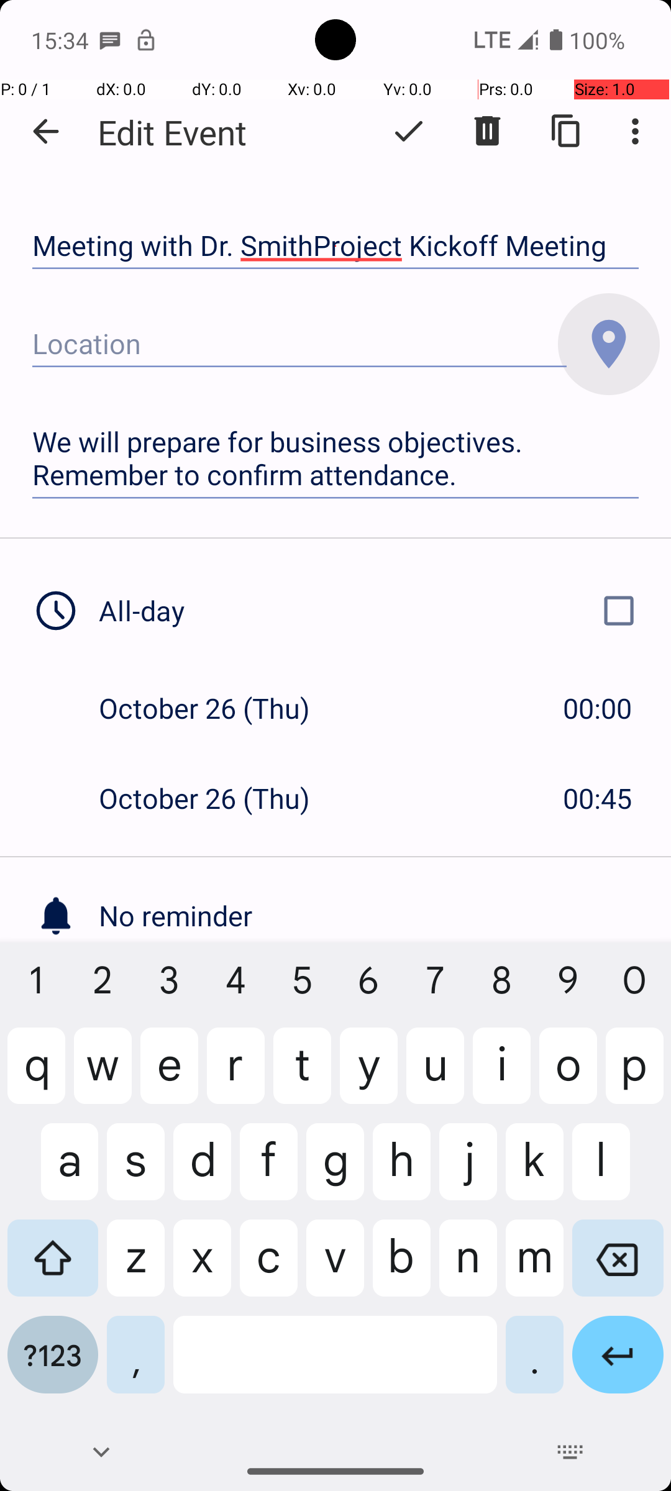  Describe the element at coordinates (335, 458) in the screenshot. I see `We will prepare for business objectives. Remember to confirm attendance.` at that location.